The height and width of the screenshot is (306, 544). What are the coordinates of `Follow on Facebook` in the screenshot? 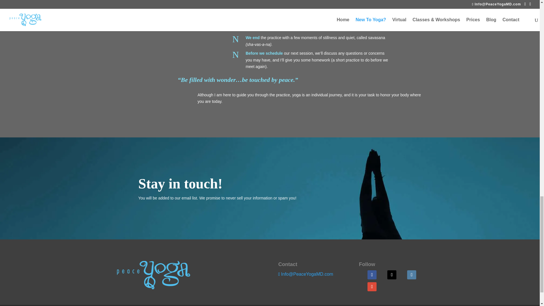 It's located at (372, 275).